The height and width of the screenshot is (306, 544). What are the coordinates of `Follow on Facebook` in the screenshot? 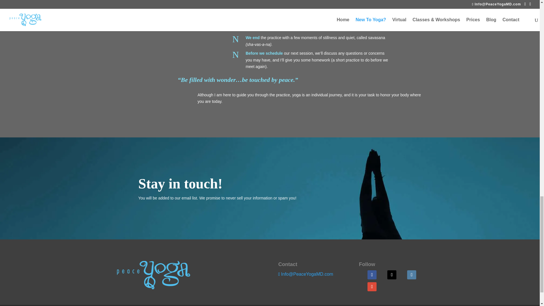 It's located at (372, 275).